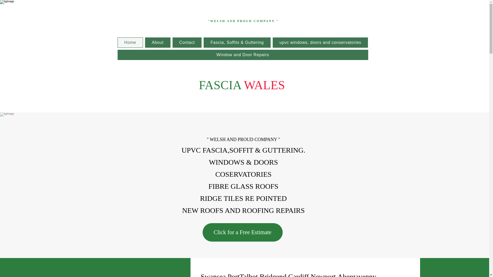 The width and height of the screenshot is (493, 277). Describe the element at coordinates (158, 42) in the screenshot. I see `About` at that location.